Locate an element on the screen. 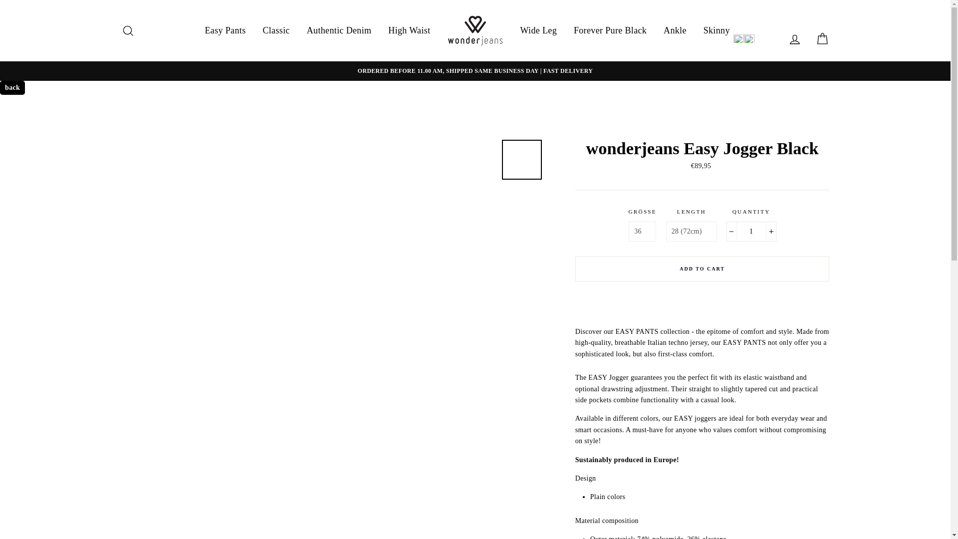  Log in is located at coordinates (794, 39).